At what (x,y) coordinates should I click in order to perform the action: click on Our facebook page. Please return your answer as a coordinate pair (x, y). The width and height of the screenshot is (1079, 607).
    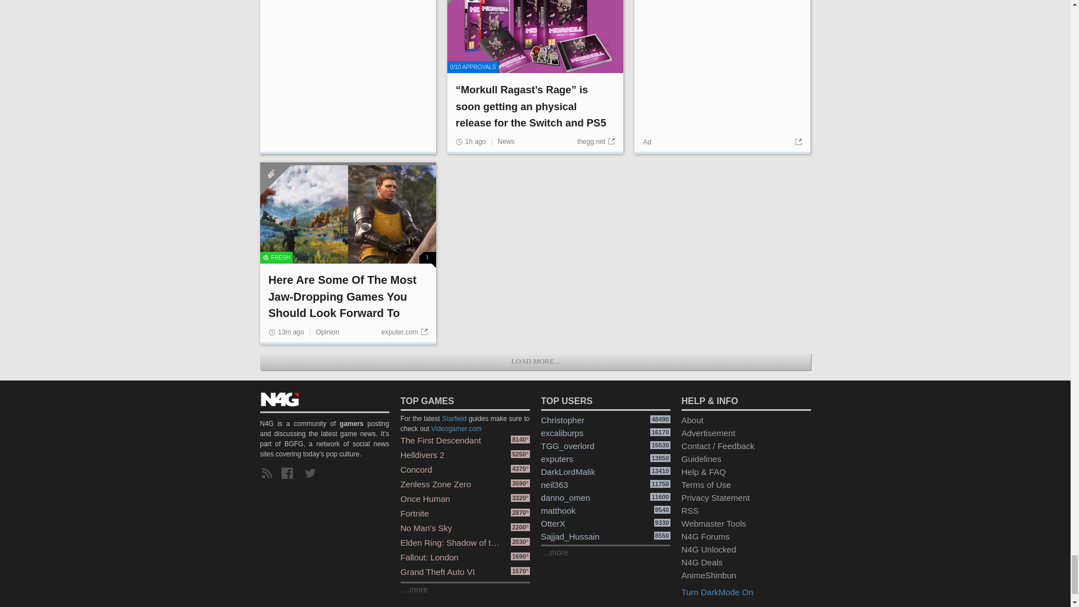
    Looking at the image, I should click on (289, 473).